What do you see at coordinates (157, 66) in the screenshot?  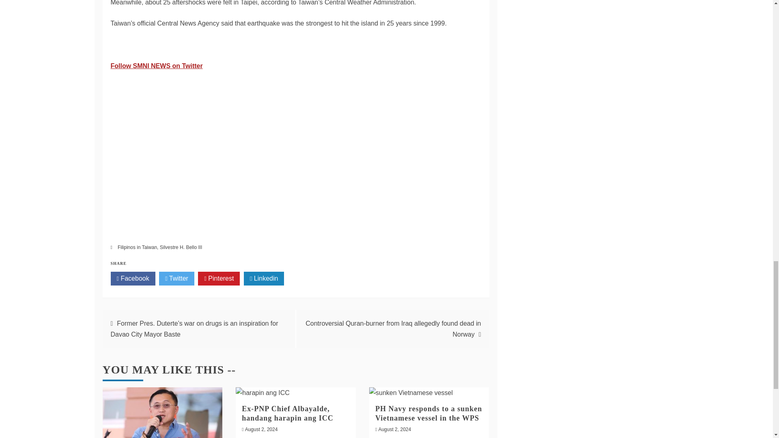 I see `Follow SMNI NEWS on Twitter` at bounding box center [157, 66].